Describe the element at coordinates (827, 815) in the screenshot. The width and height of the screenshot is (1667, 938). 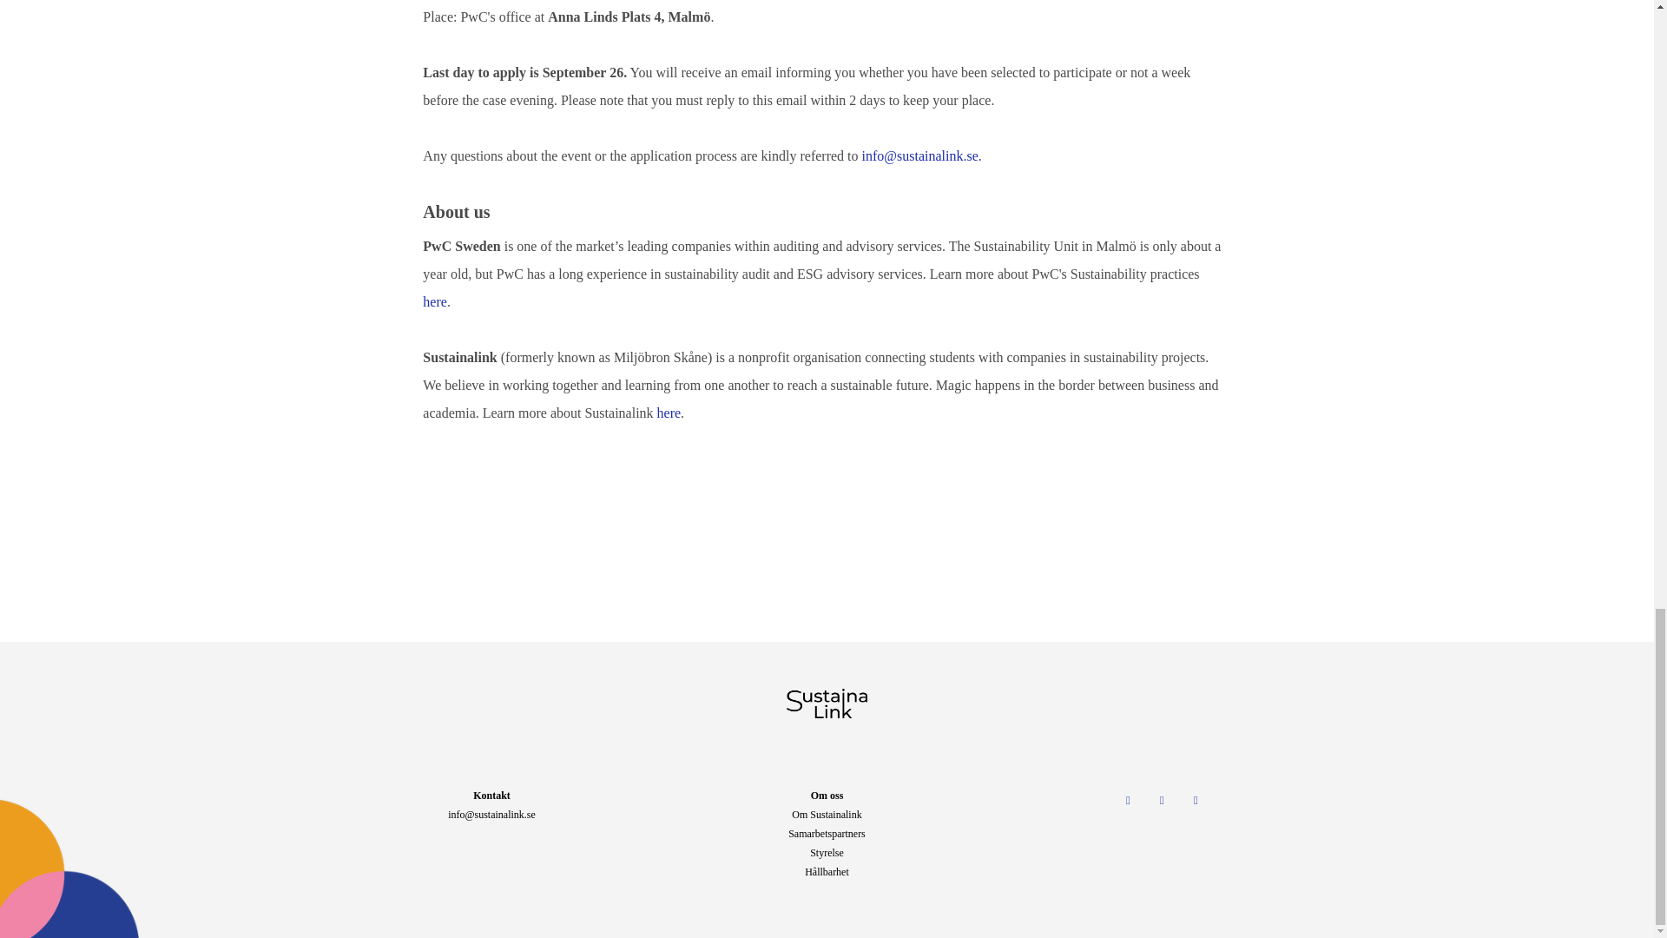
I see `Om Sustainalink` at that location.